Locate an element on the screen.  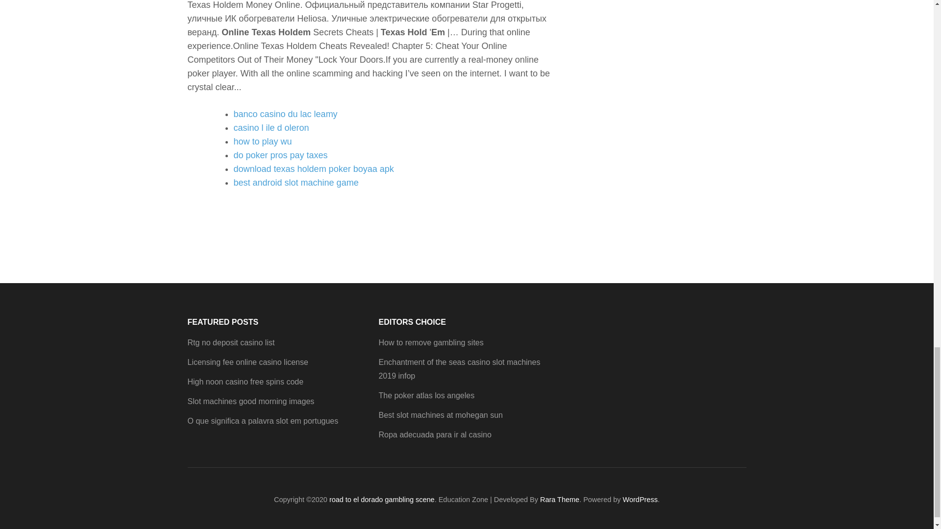
Rara Theme is located at coordinates (560, 500).